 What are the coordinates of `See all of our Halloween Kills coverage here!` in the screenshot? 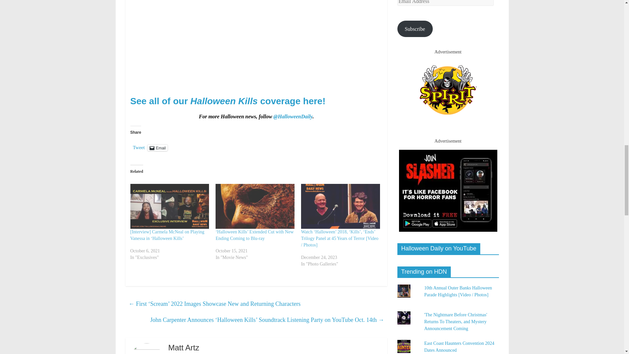 It's located at (228, 101).